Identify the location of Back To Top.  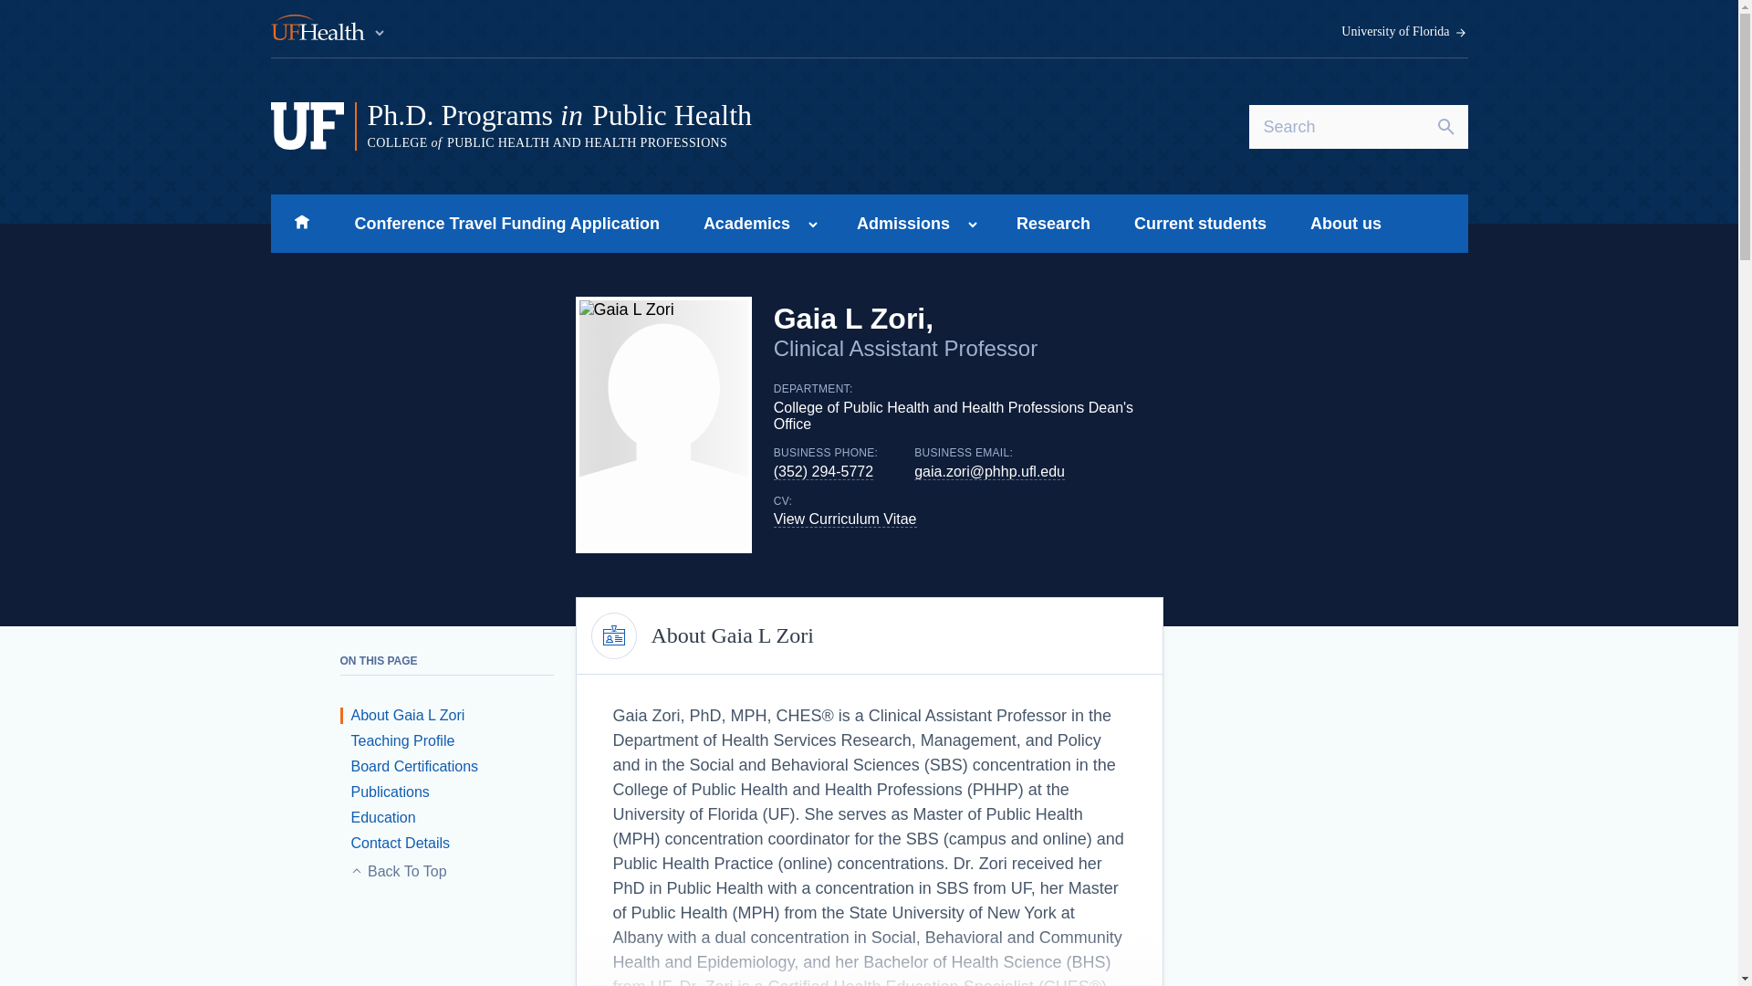
(454, 871).